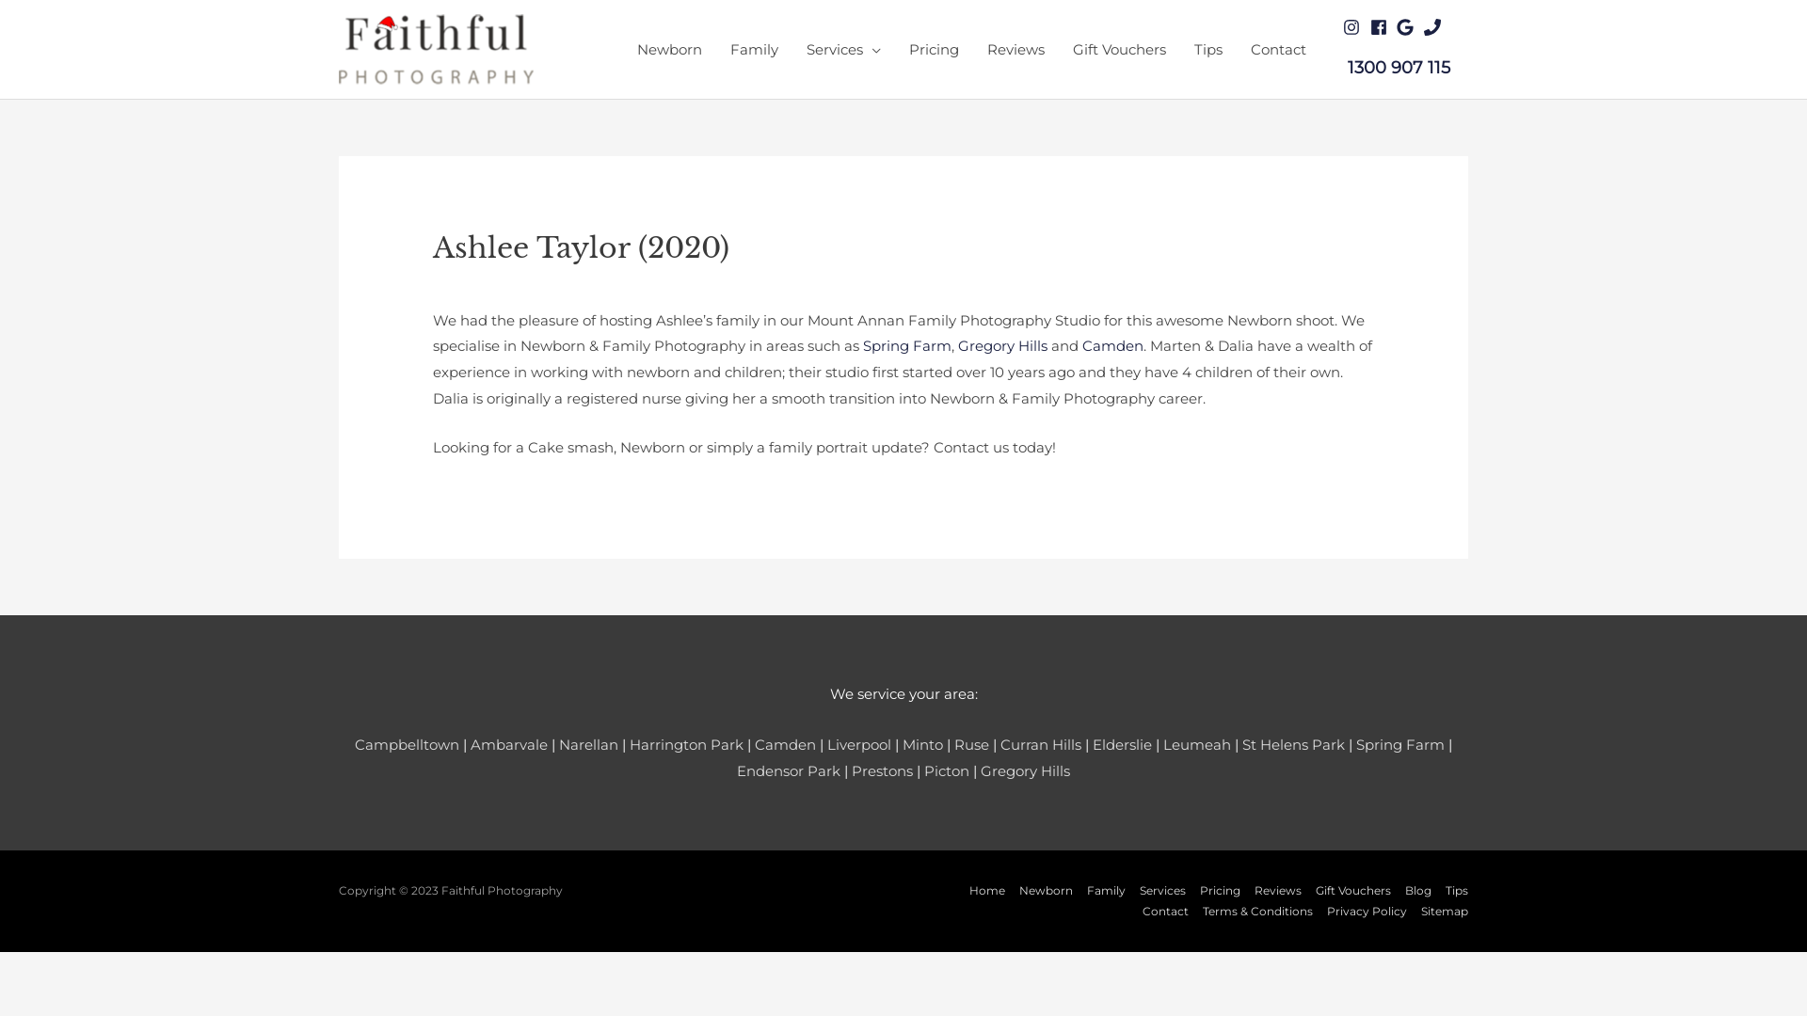 This screenshot has width=1807, height=1016. Describe the element at coordinates (1122, 745) in the screenshot. I see `Elderslie` at that location.